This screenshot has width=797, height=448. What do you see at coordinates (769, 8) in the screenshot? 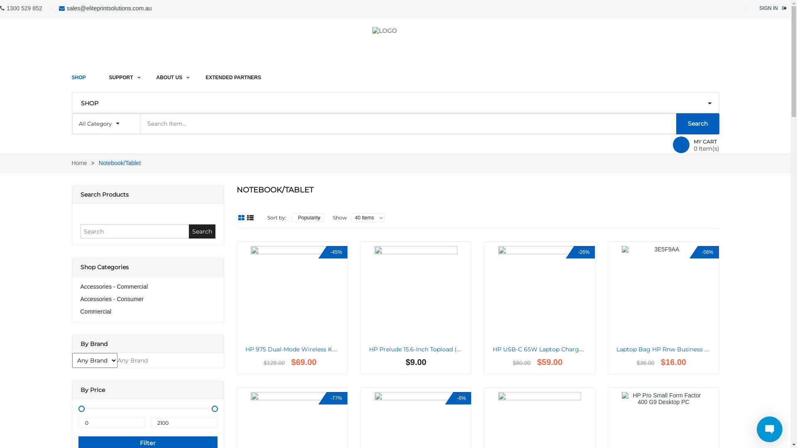
I see `SIGN IN` at bounding box center [769, 8].